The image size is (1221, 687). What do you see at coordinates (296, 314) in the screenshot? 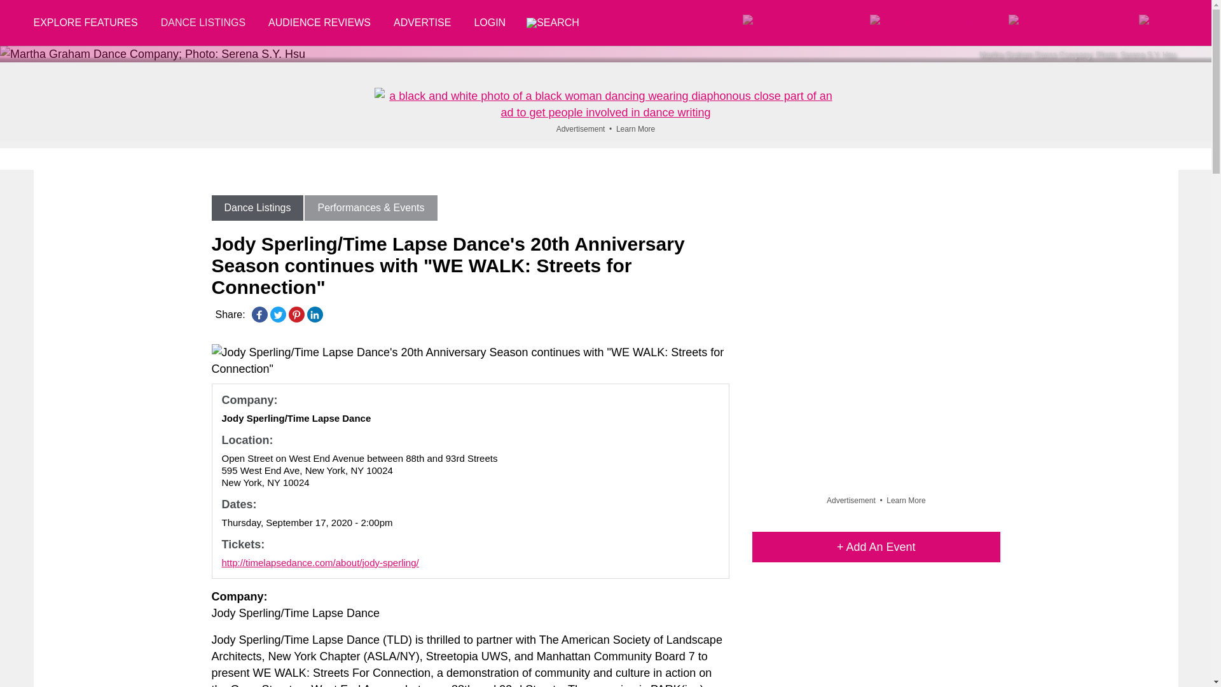
I see `Pinterest` at bounding box center [296, 314].